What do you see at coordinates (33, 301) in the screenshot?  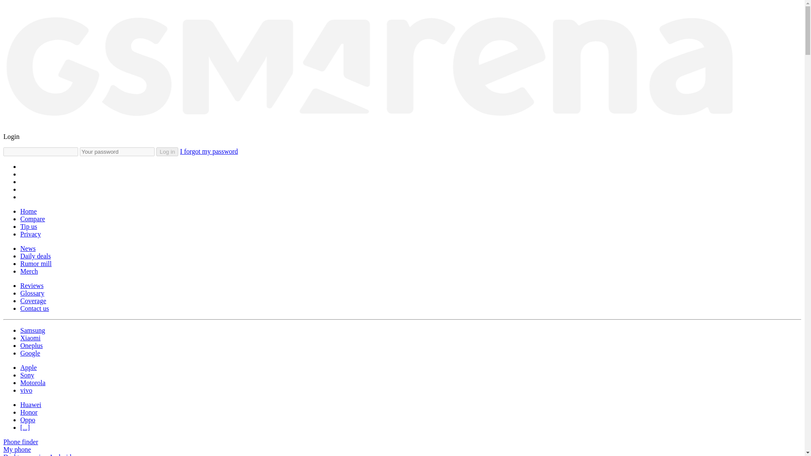 I see `Coverage` at bounding box center [33, 301].